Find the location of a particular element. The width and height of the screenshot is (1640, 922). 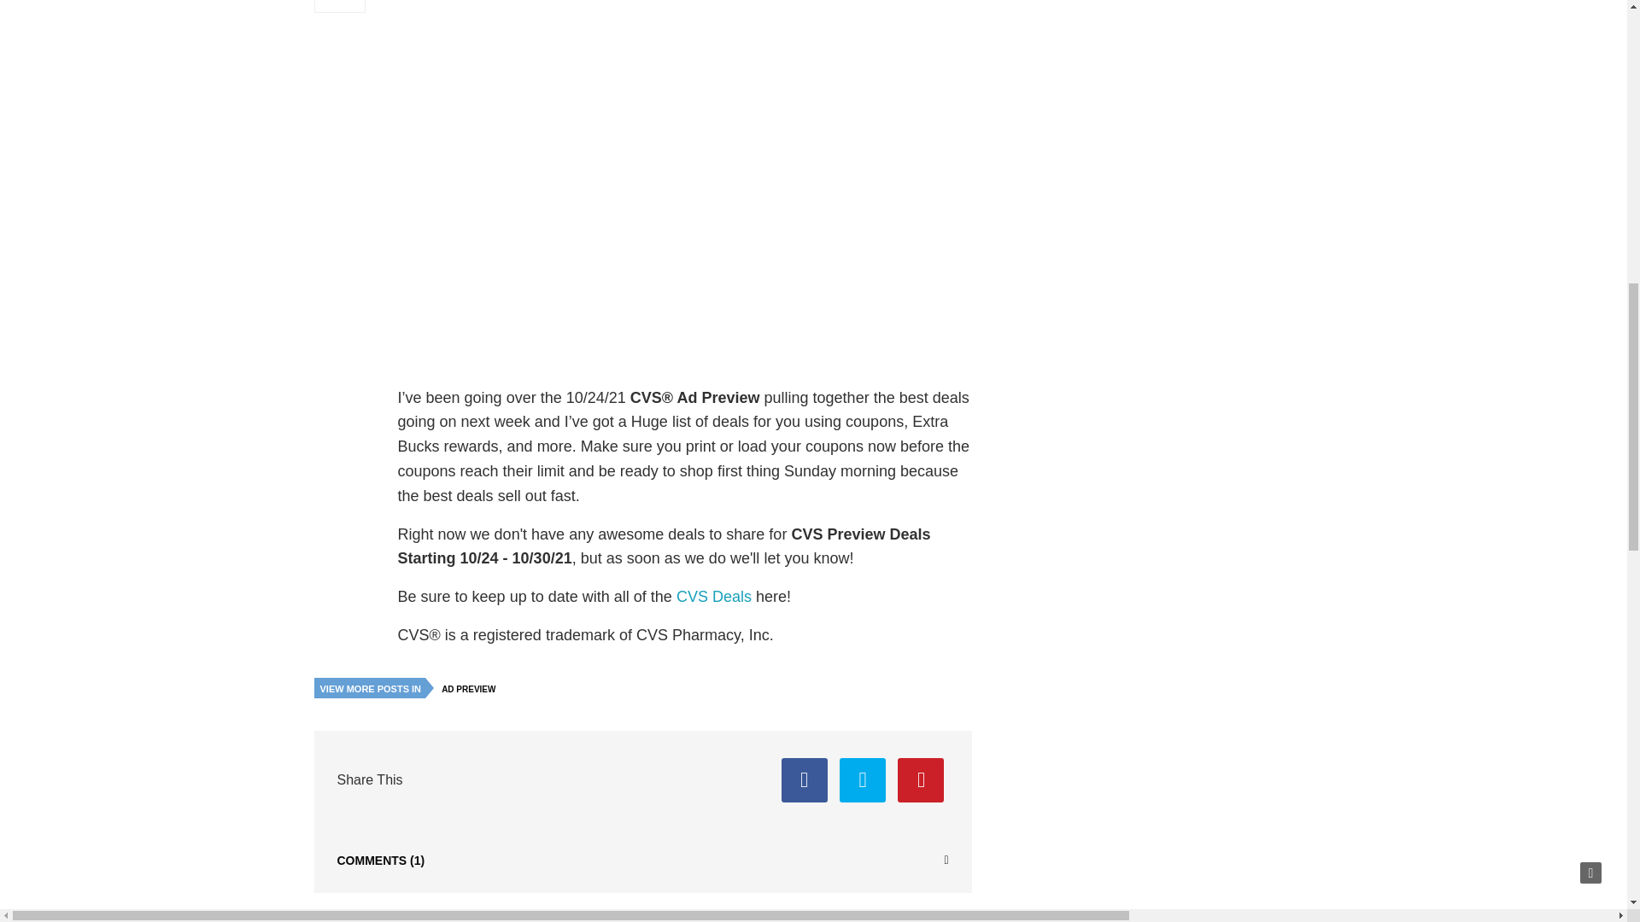

Ad Preview is located at coordinates (473, 688).